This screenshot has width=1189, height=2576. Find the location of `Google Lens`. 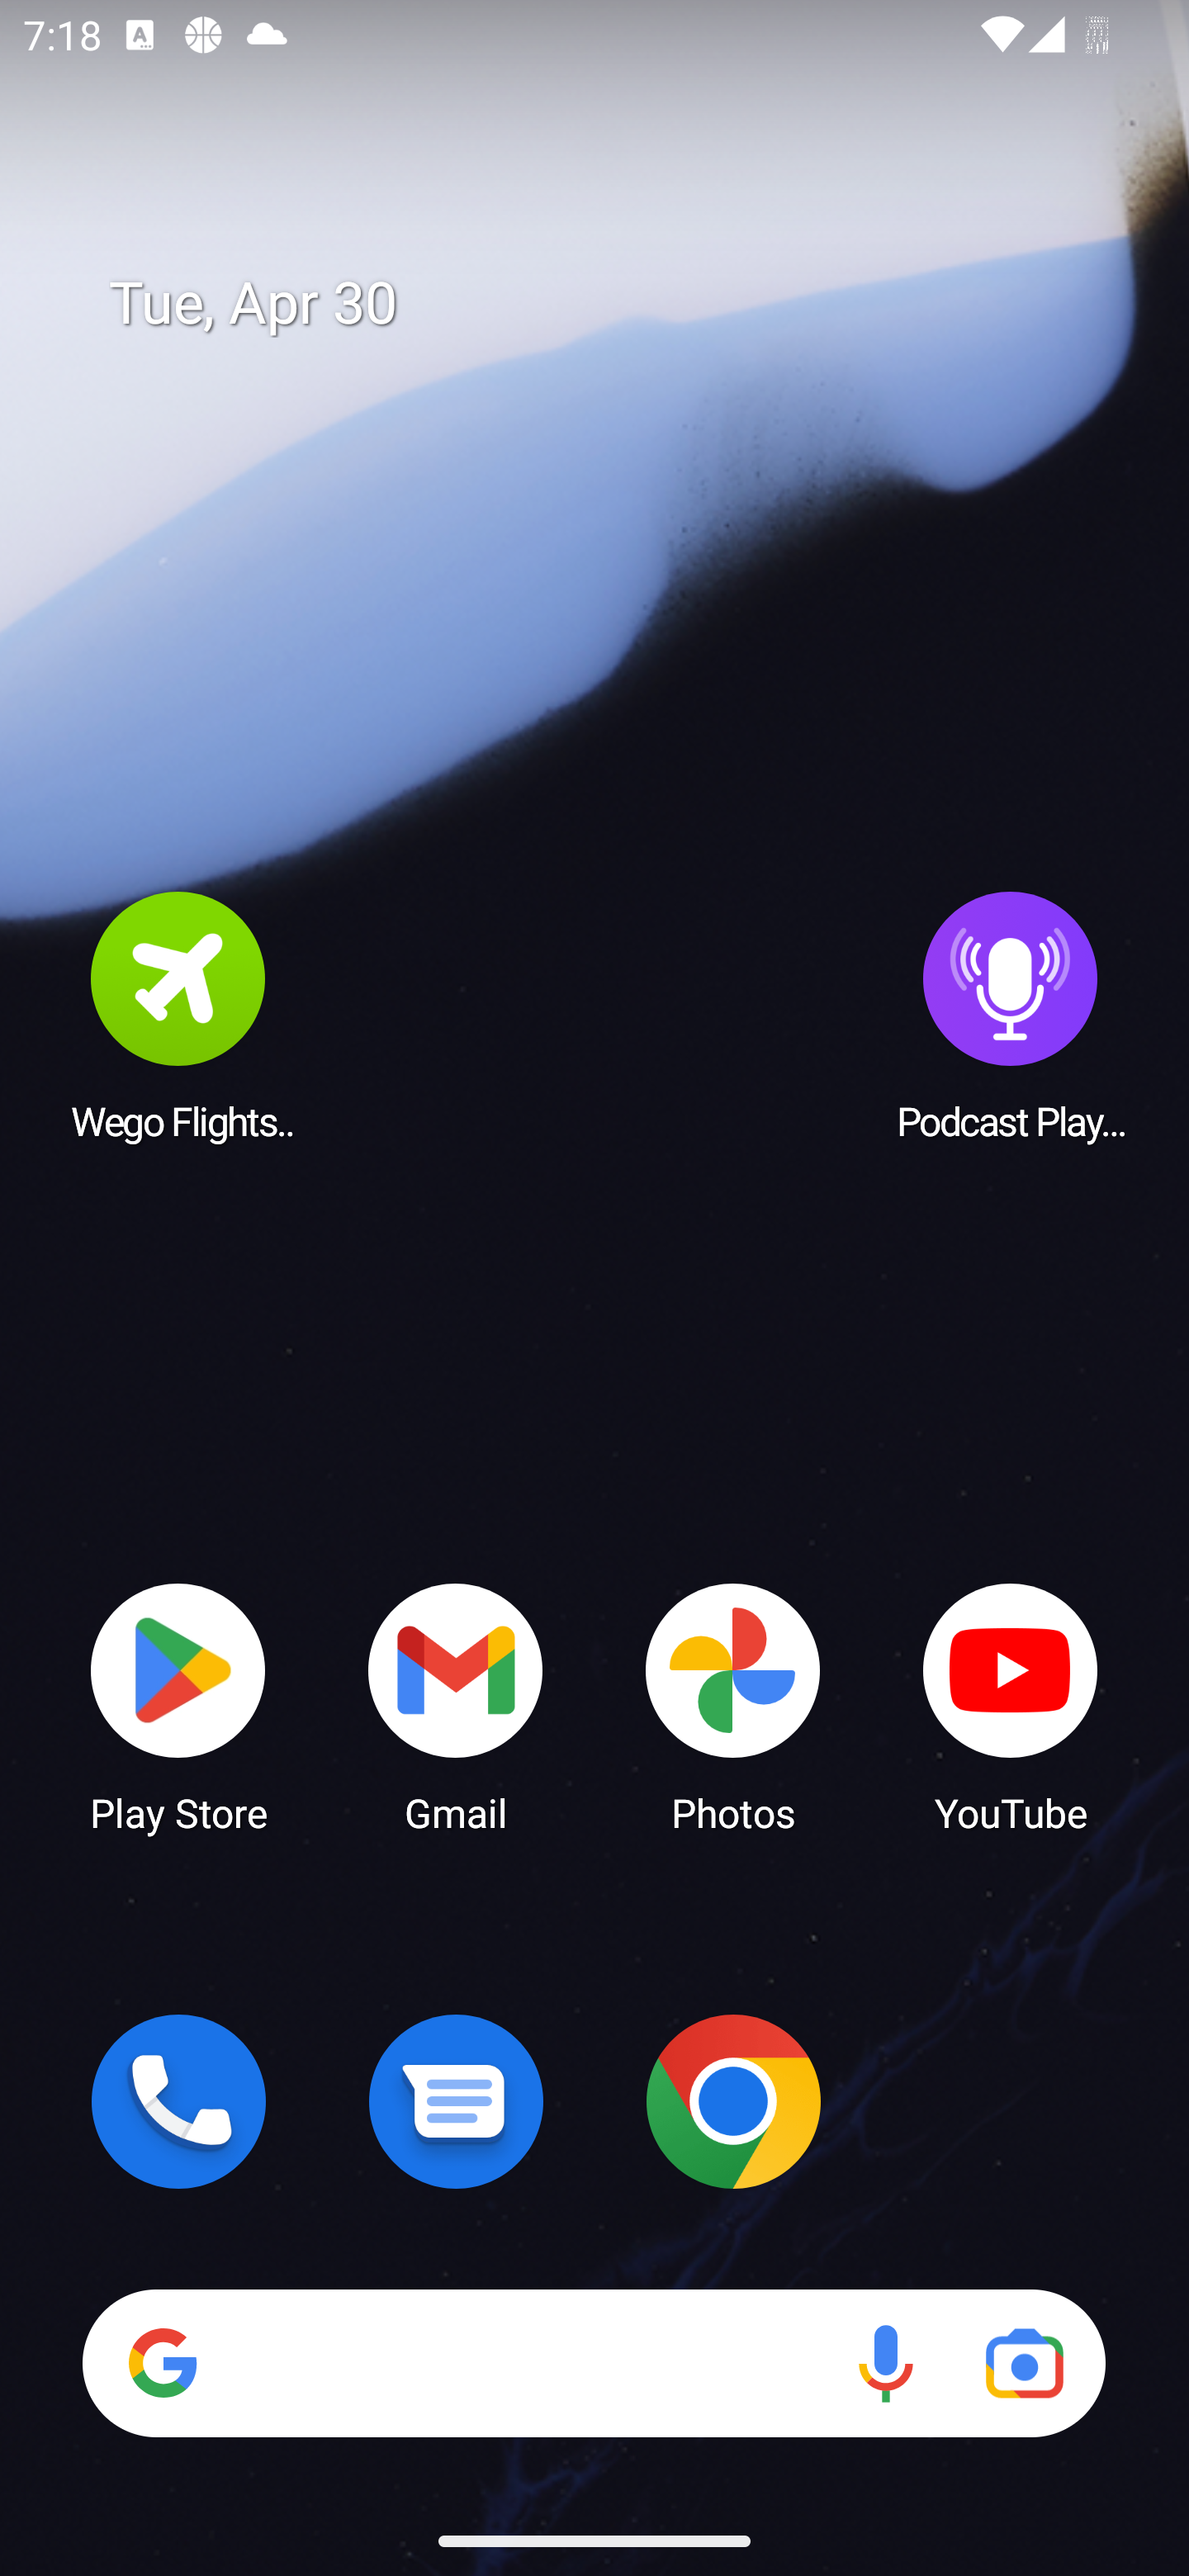

Google Lens is located at coordinates (1024, 2363).